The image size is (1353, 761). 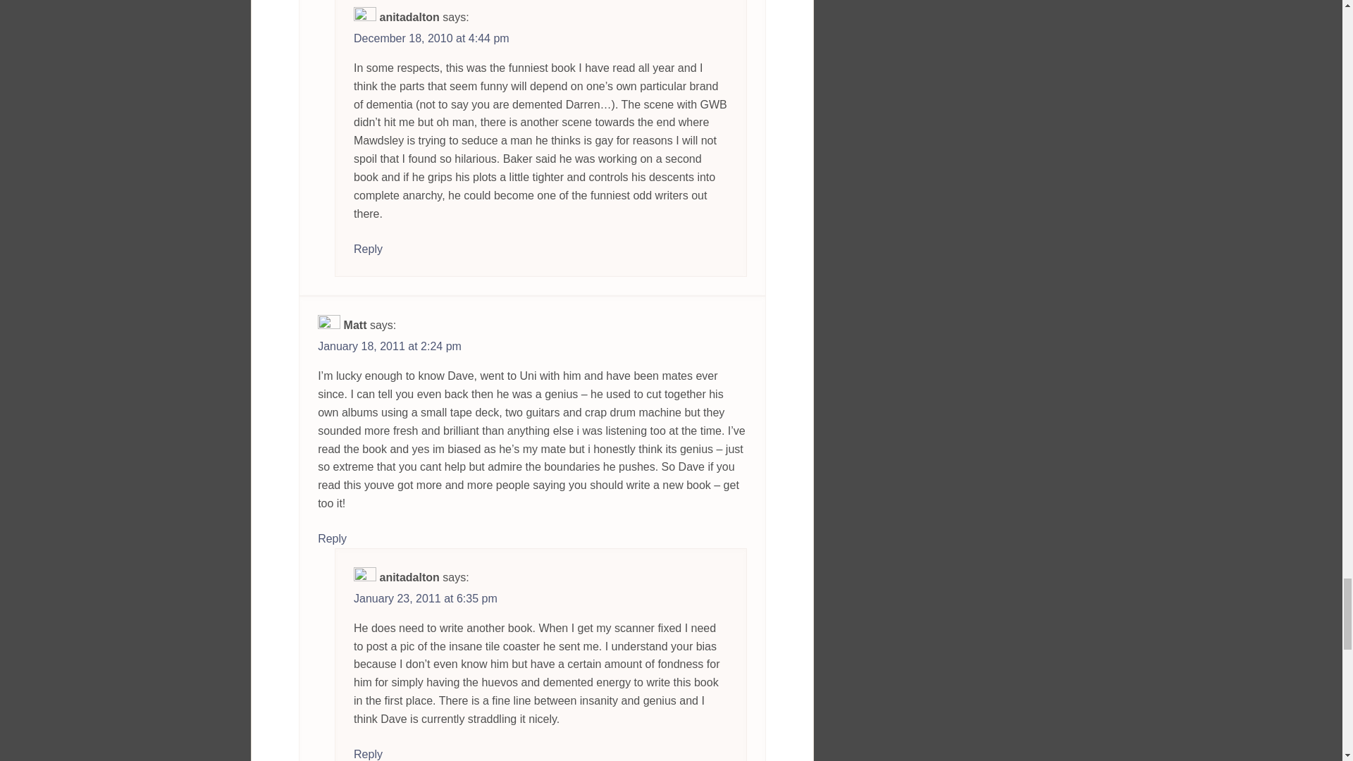 I want to click on Reply, so click(x=332, y=539).